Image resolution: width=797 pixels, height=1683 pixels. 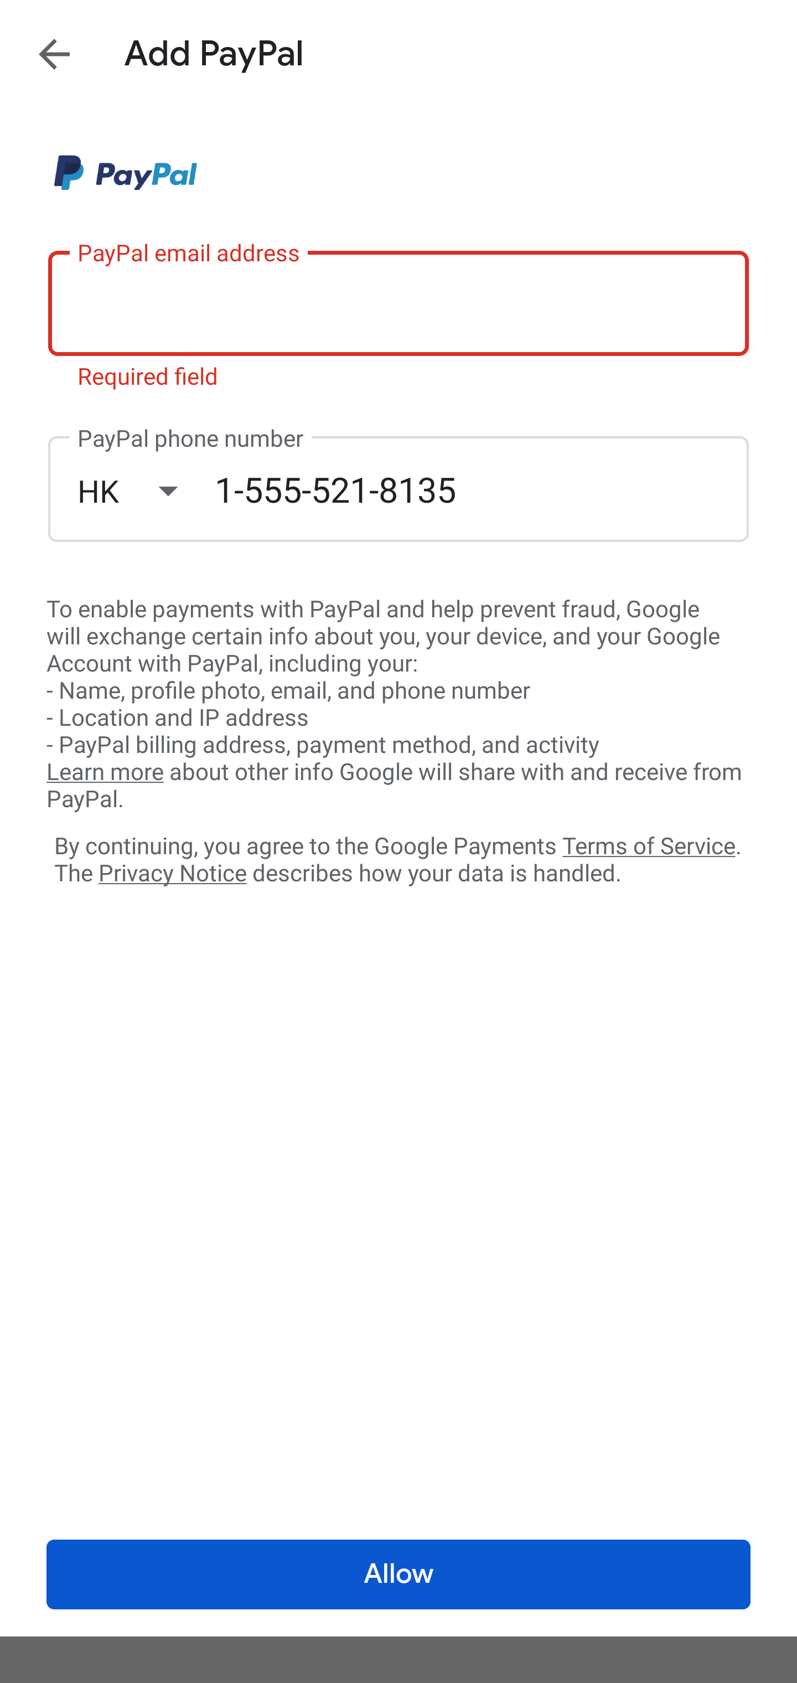 I want to click on HK, so click(x=146, y=491).